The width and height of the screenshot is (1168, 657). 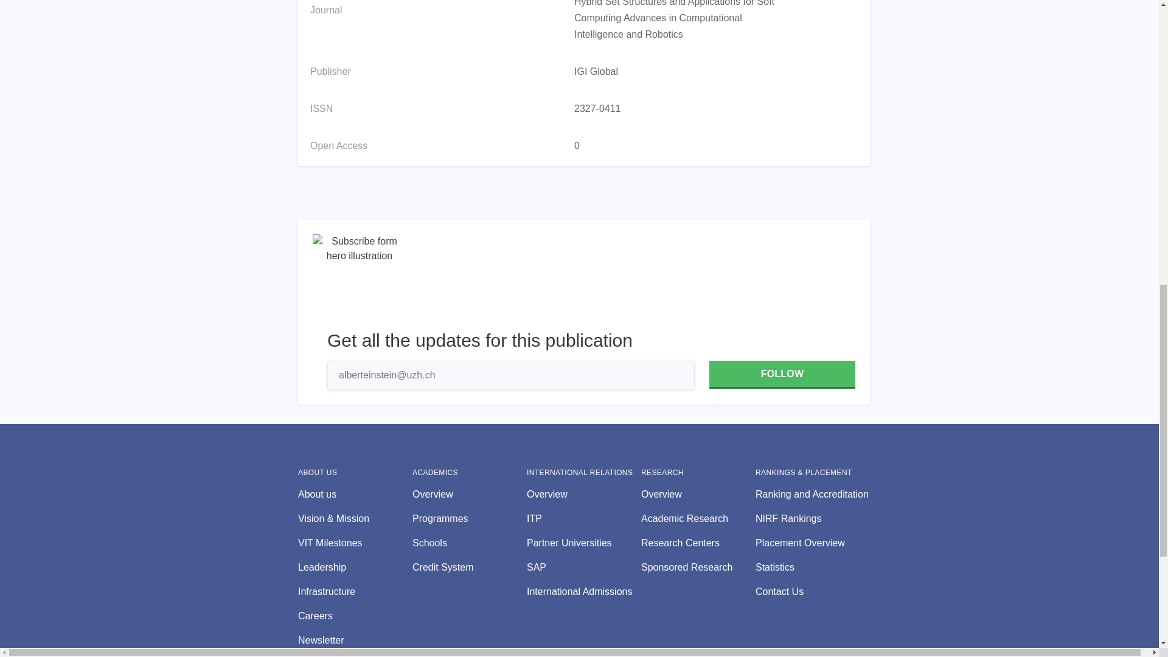 What do you see at coordinates (469, 543) in the screenshot?
I see `Schools` at bounding box center [469, 543].